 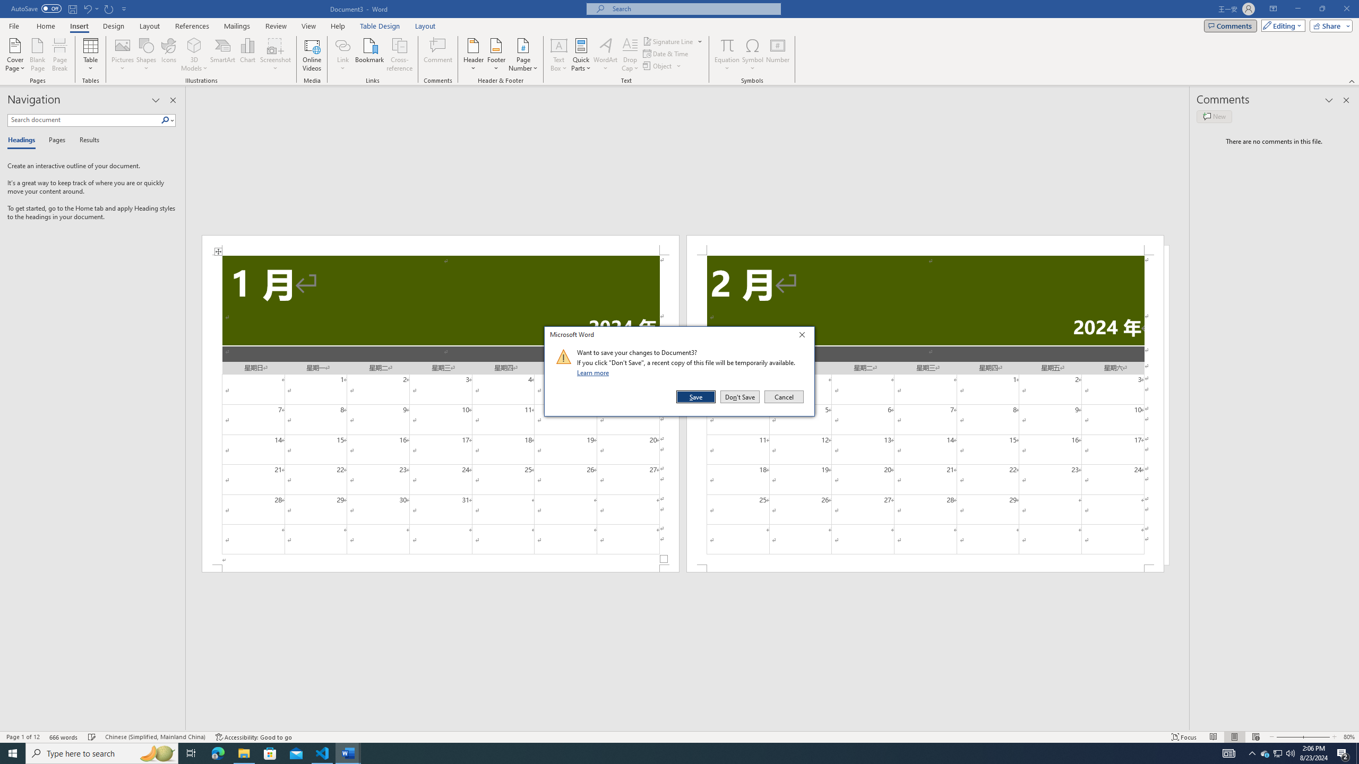 I want to click on Share, so click(x=1329, y=25).